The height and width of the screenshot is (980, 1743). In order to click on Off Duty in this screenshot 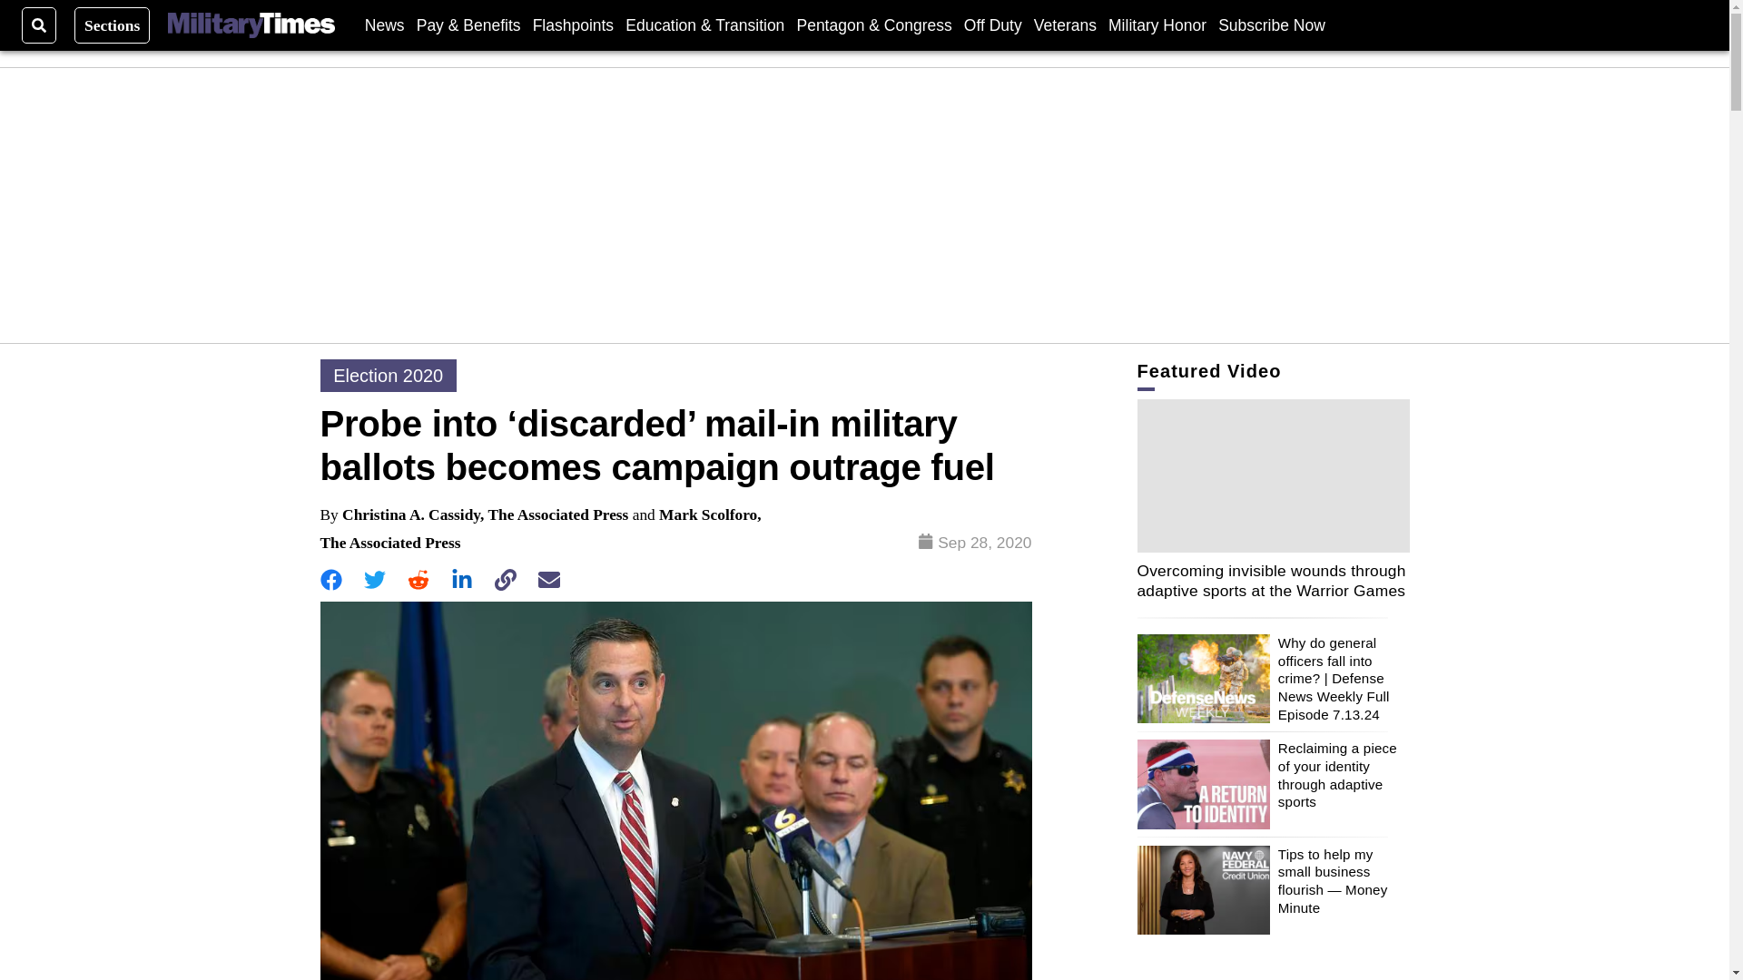, I will do `click(992, 24)`.